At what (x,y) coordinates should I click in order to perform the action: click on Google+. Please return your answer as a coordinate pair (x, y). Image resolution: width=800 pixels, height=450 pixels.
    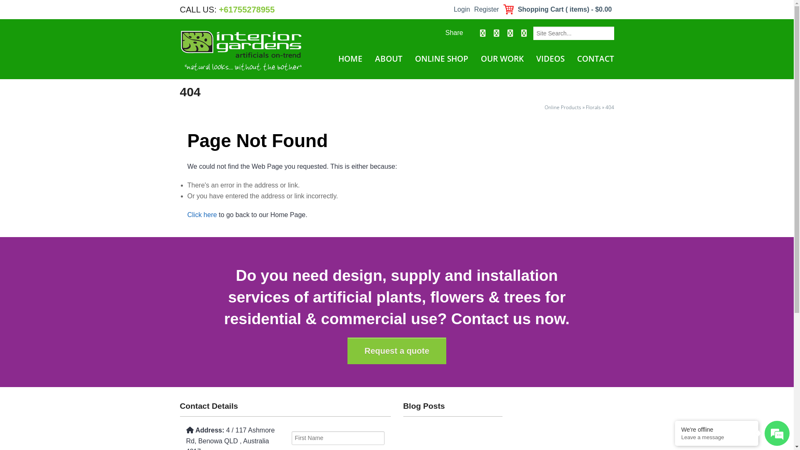
    Looking at the image, I should click on (510, 33).